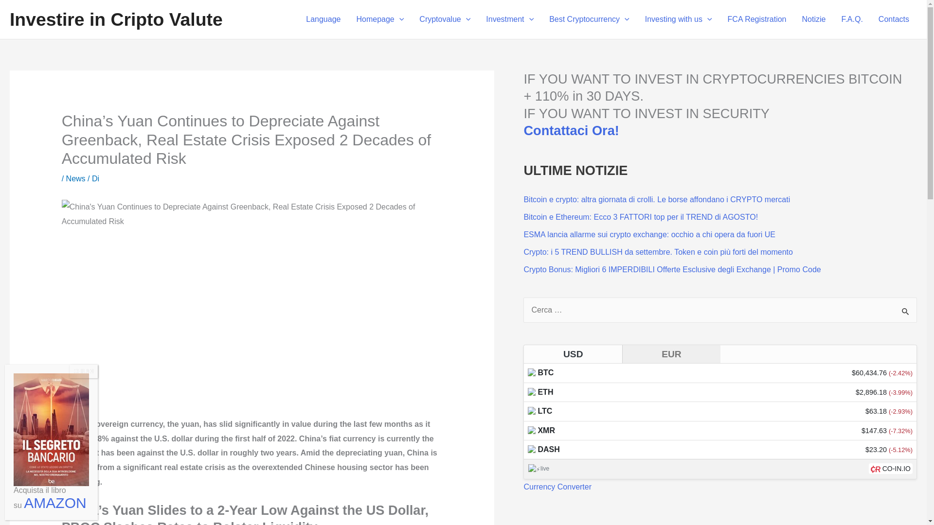  I want to click on Investire in Cripto Valute, so click(116, 19).